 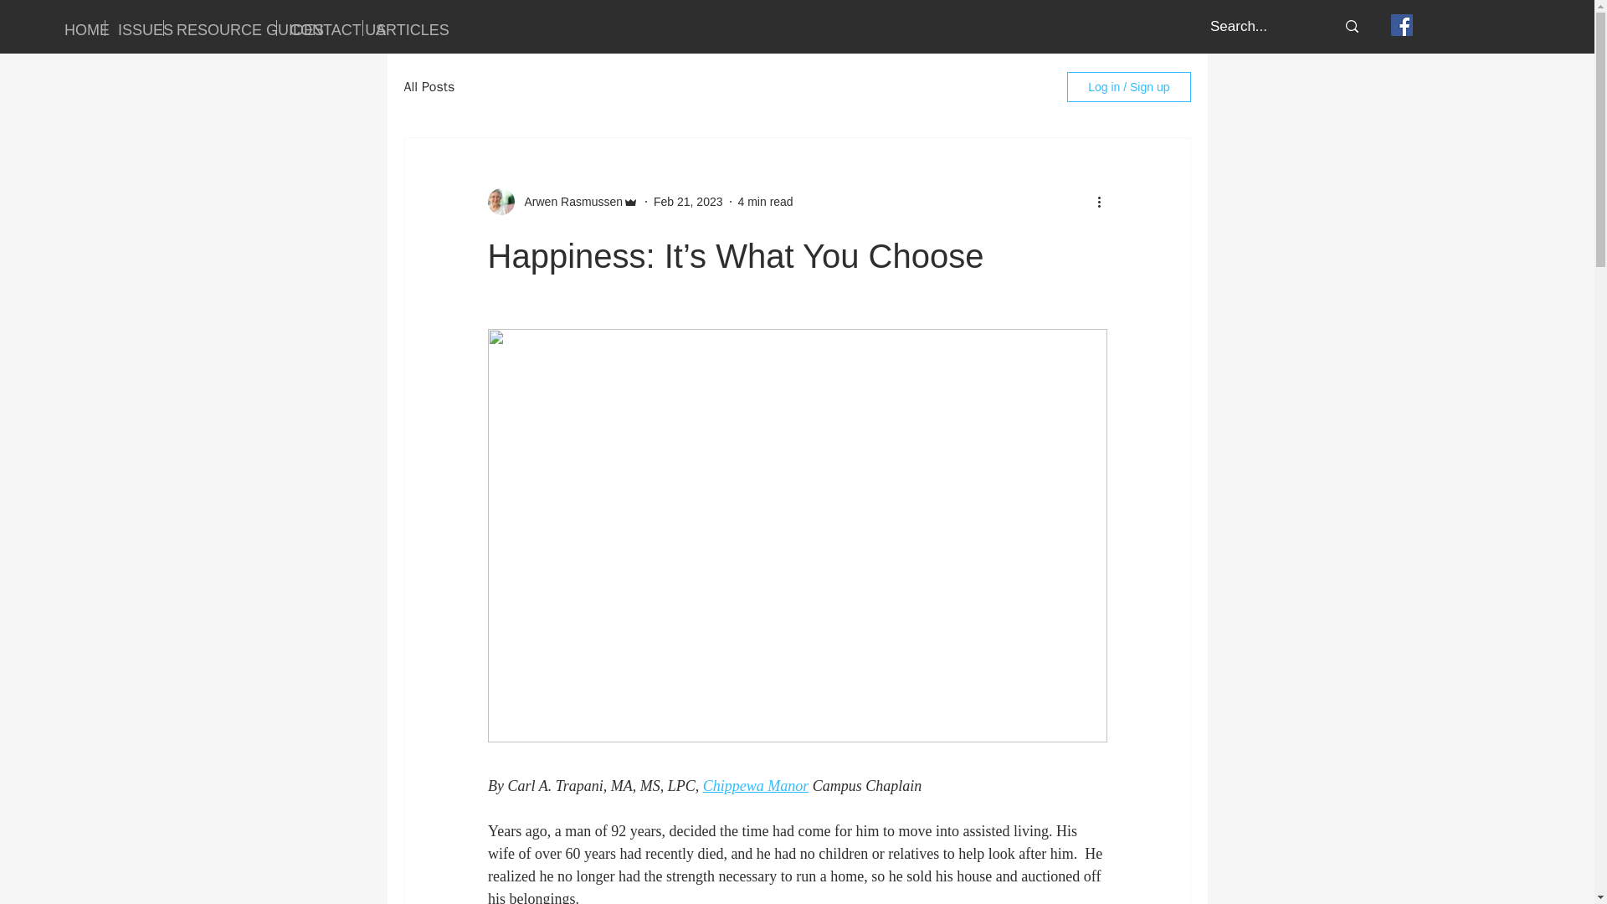 What do you see at coordinates (429, 87) in the screenshot?
I see `All Posts` at bounding box center [429, 87].